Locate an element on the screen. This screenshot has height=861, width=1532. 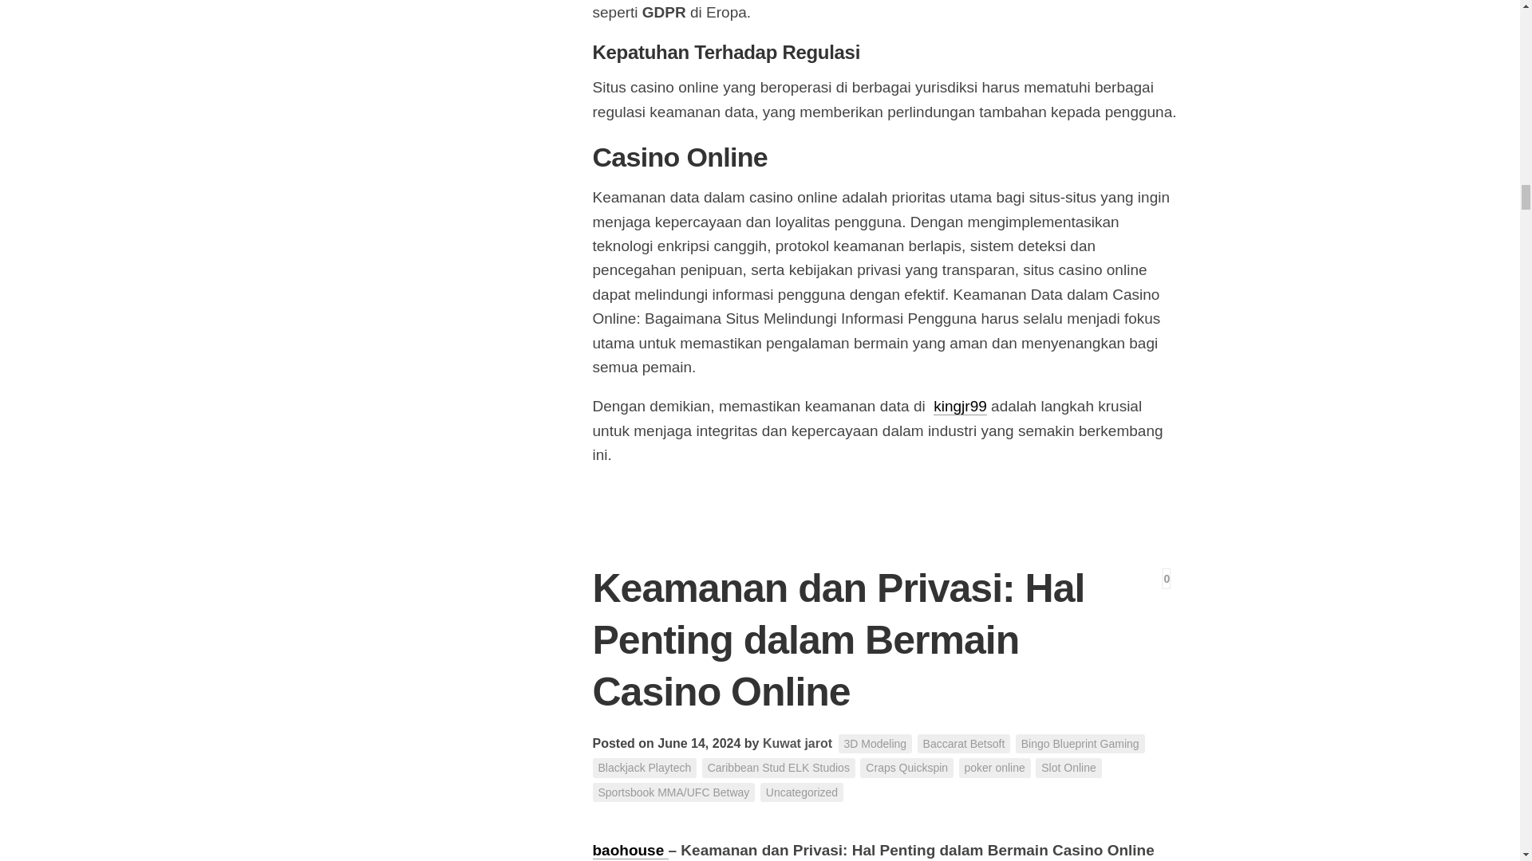
kingjr99 is located at coordinates (959, 405).